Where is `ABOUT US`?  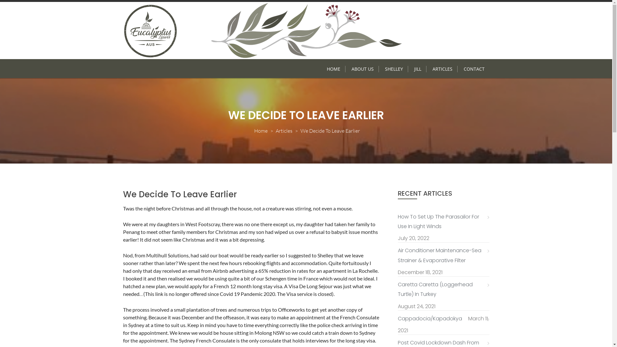 ABOUT US is located at coordinates (362, 69).